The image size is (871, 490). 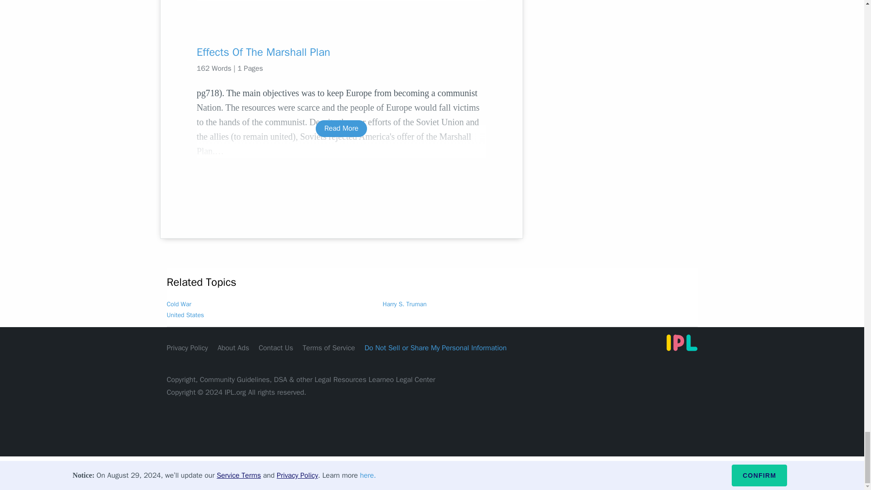 What do you see at coordinates (185, 315) in the screenshot?
I see `United States` at bounding box center [185, 315].